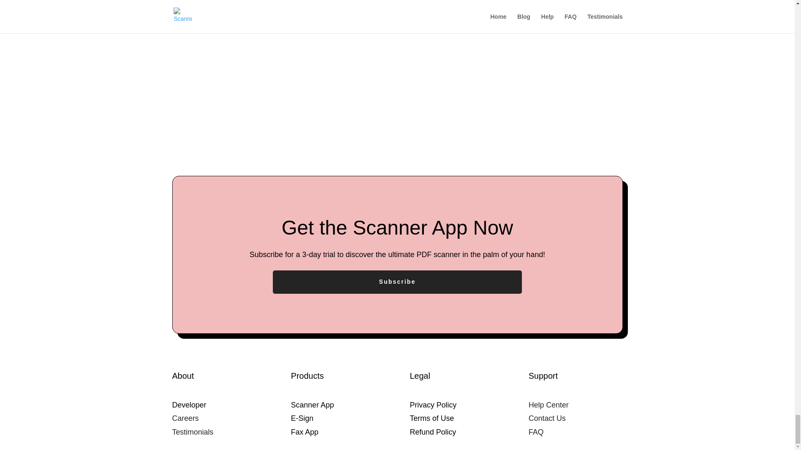 The height and width of the screenshot is (450, 801). What do you see at coordinates (547, 418) in the screenshot?
I see `Contact Us` at bounding box center [547, 418].